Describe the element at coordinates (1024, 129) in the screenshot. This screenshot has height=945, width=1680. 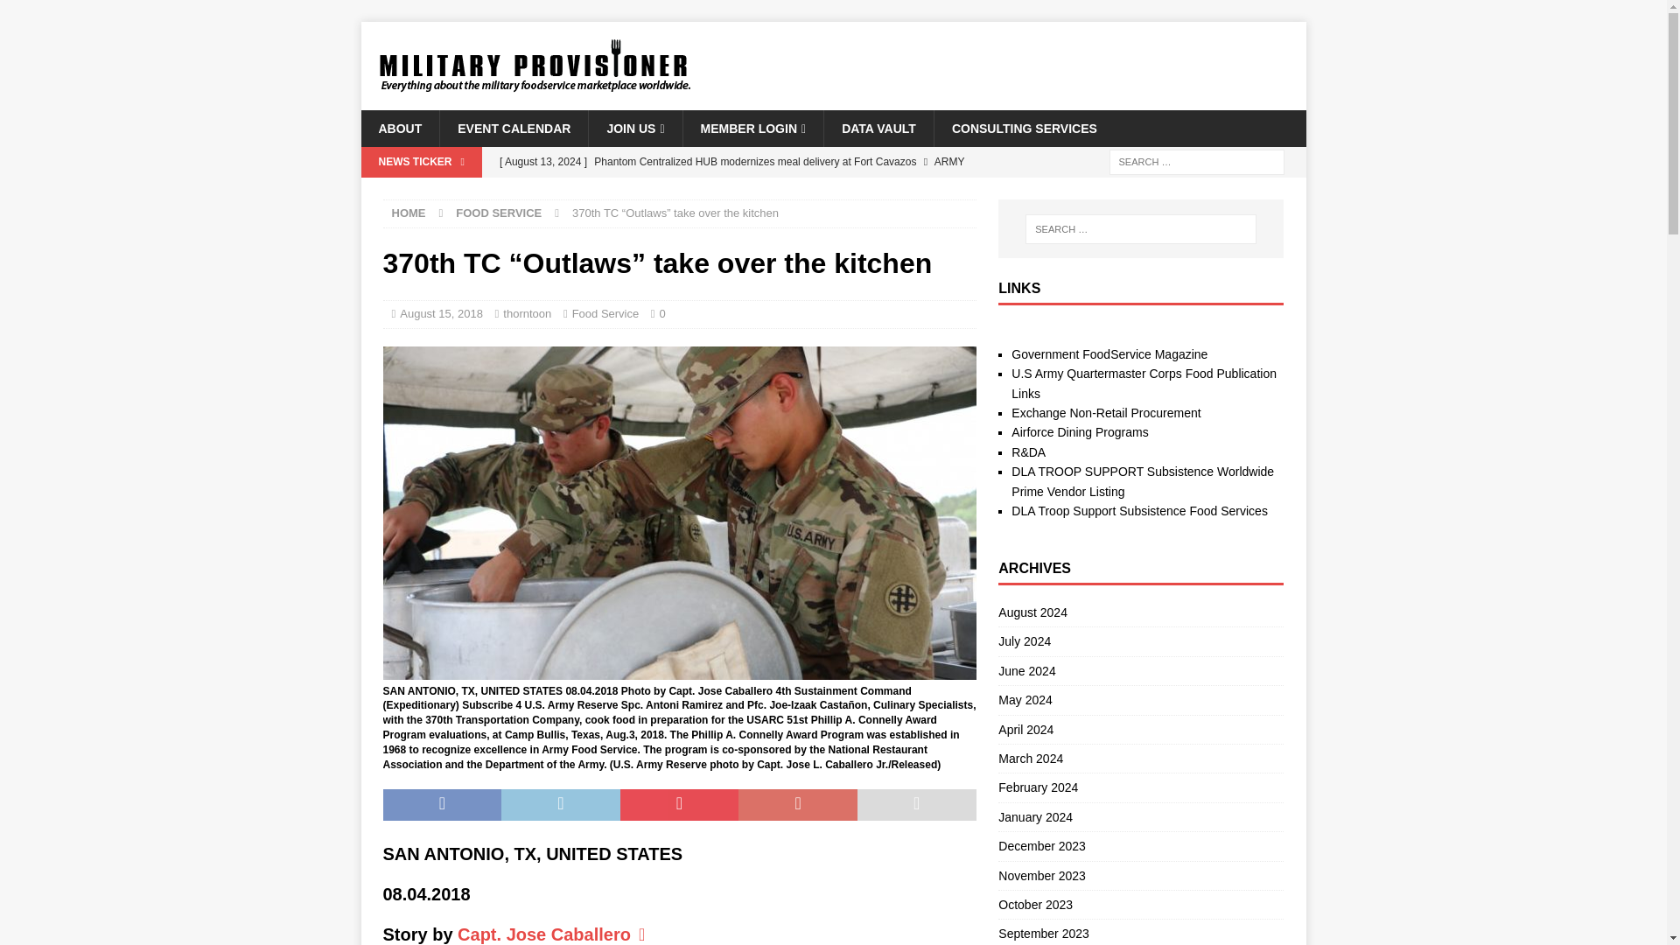
I see `CONSULTING SERVICES` at that location.